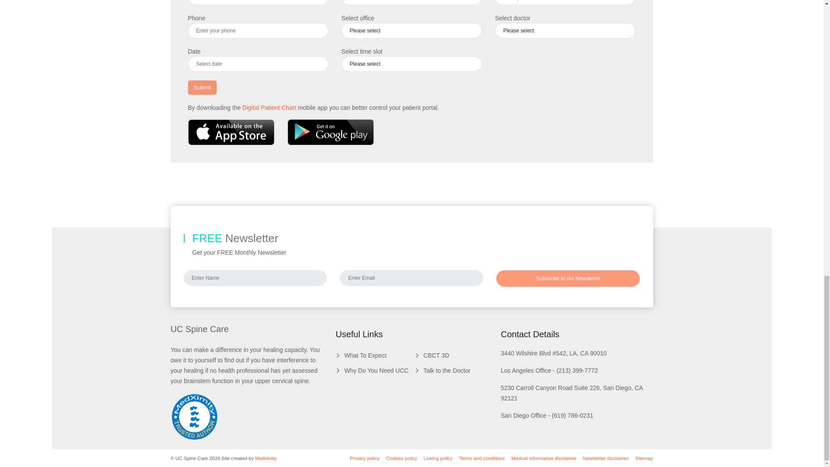 The height and width of the screenshot is (467, 830). Describe the element at coordinates (201, 87) in the screenshot. I see `Submit` at that location.